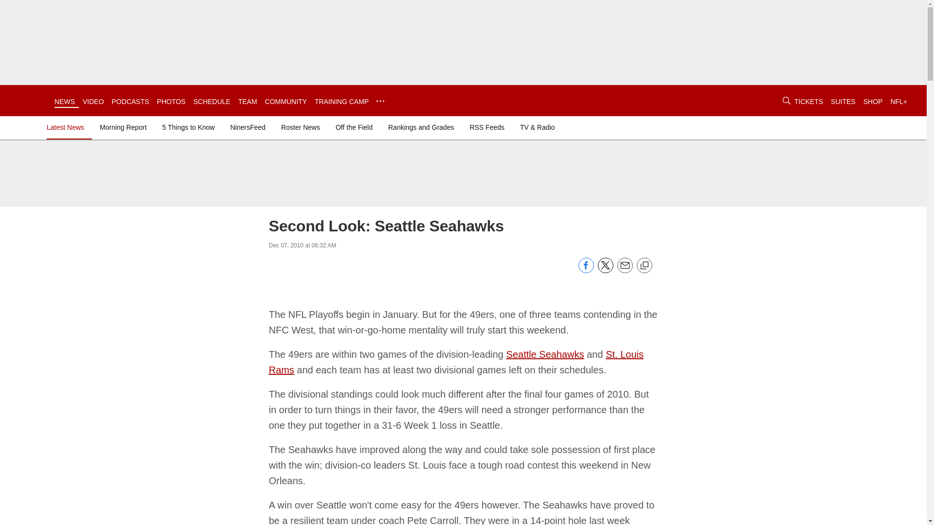 This screenshot has height=525, width=934. I want to click on VIDEO, so click(93, 101).